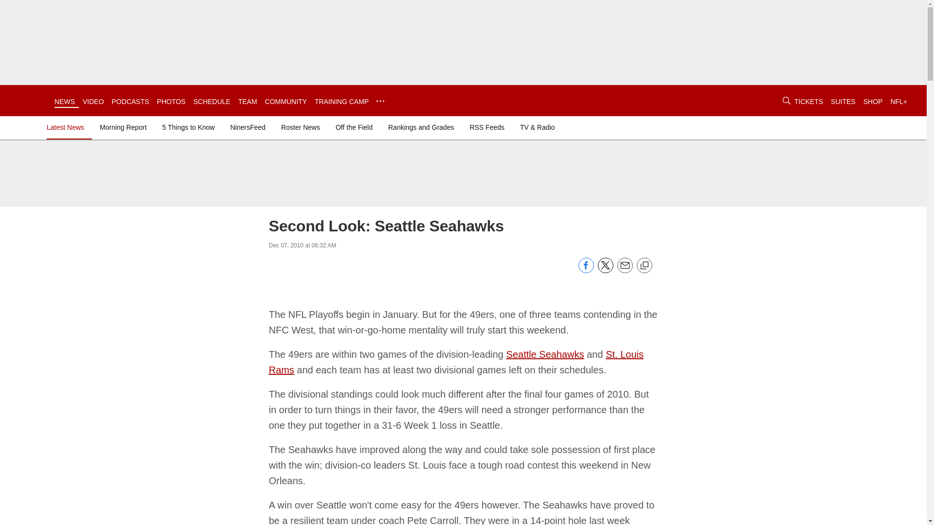 This screenshot has height=525, width=934. I want to click on VIDEO, so click(93, 101).